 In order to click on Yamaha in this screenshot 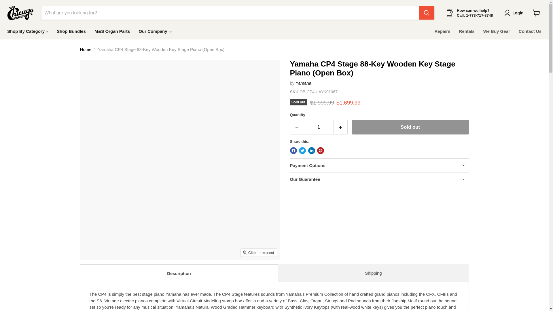, I will do `click(303, 83)`.